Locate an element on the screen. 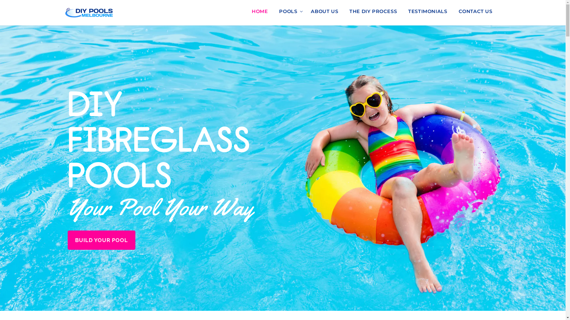 The width and height of the screenshot is (570, 320). TESTIMONIALS is located at coordinates (427, 14).